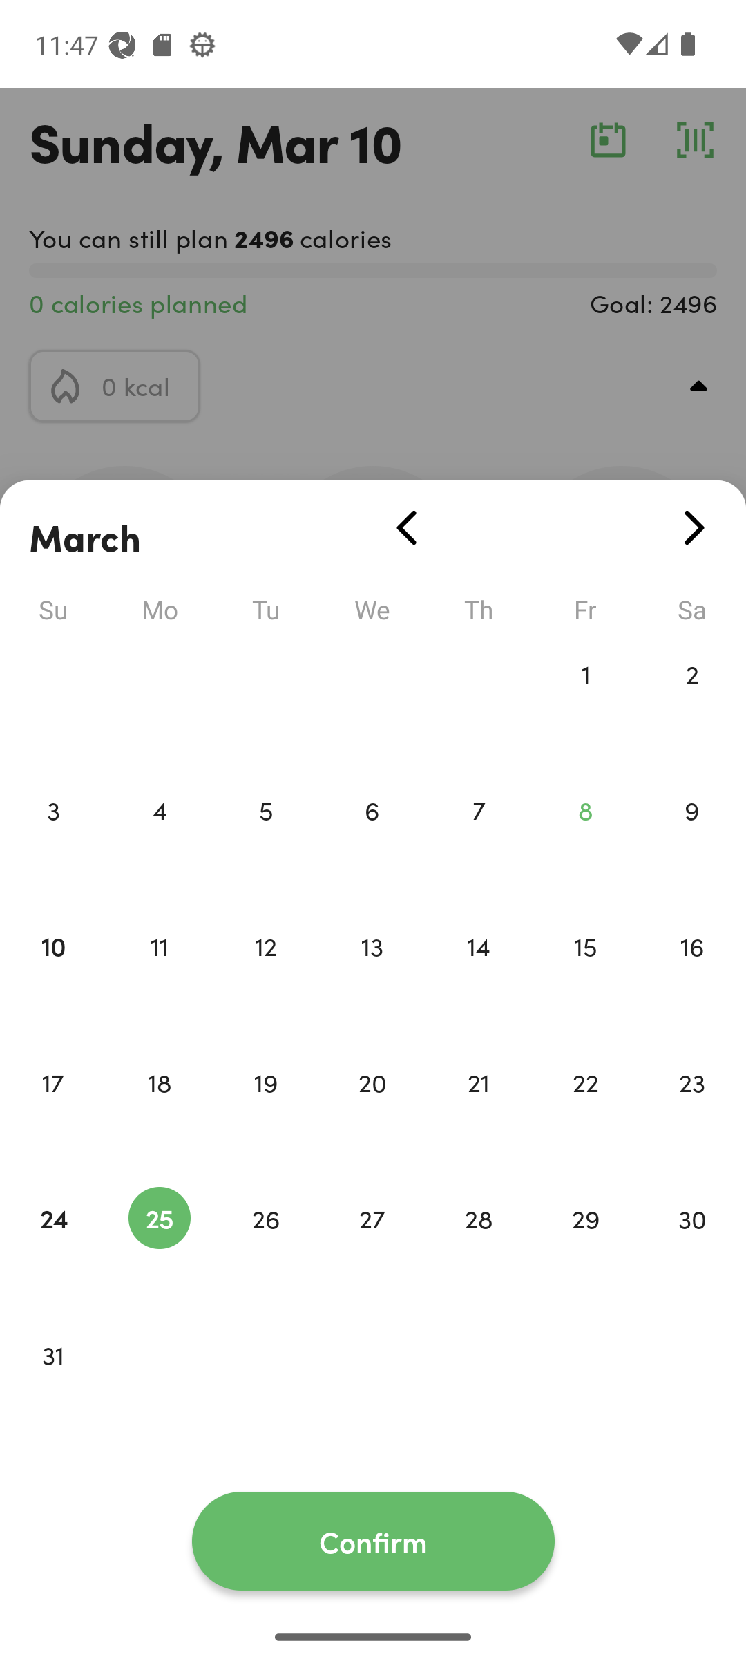  I want to click on 13, so click(372, 975).